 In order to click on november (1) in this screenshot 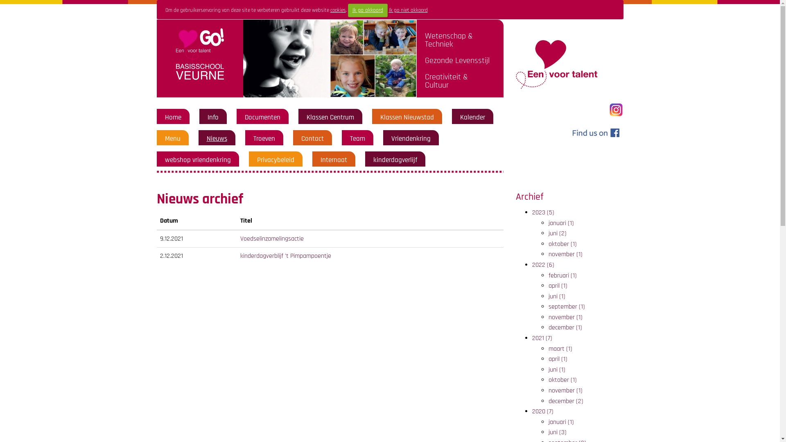, I will do `click(566, 390)`.